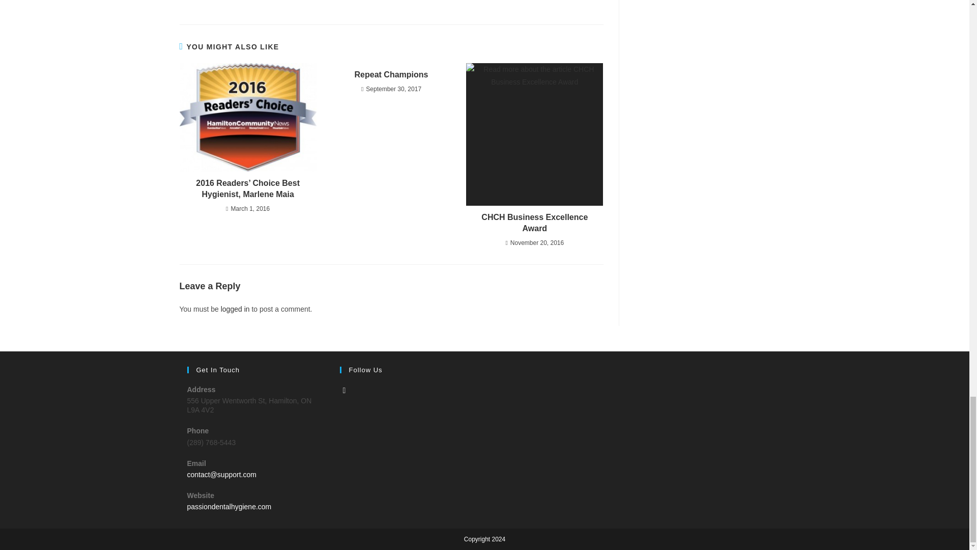 This screenshot has height=550, width=977. I want to click on CHCH Business Excellence Award, so click(534, 223).